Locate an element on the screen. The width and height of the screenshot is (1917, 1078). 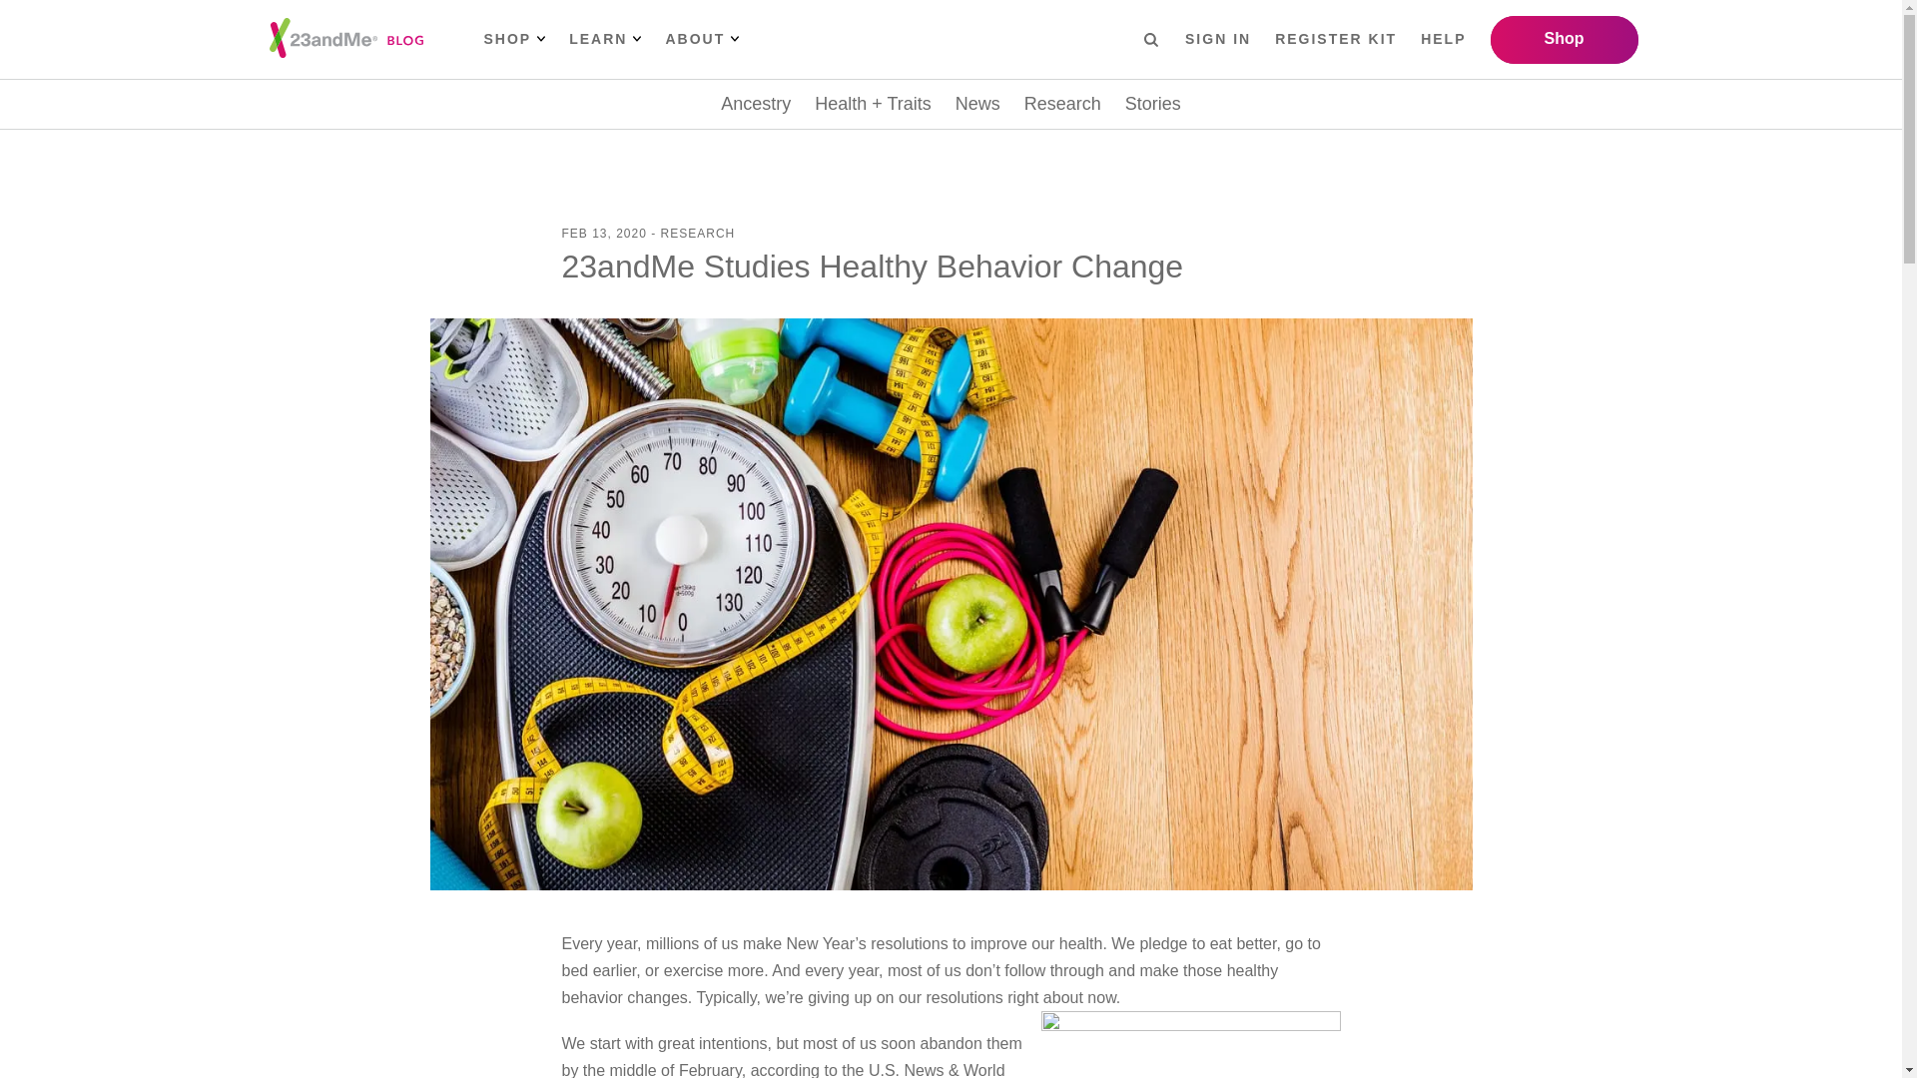
Stories is located at coordinates (1152, 104).